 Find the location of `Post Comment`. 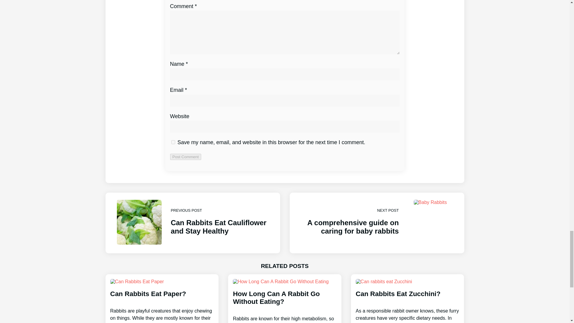

Post Comment is located at coordinates (376, 223).